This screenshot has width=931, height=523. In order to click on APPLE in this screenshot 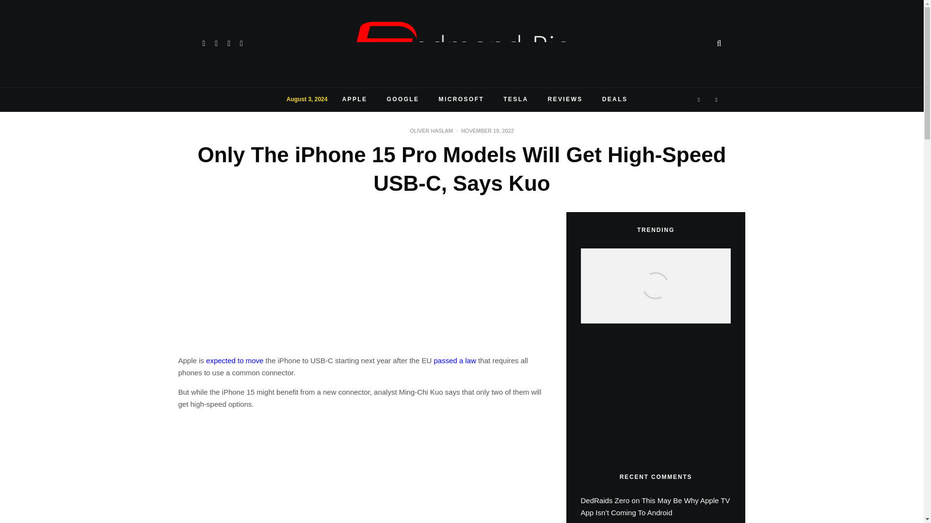, I will do `click(354, 100)`.